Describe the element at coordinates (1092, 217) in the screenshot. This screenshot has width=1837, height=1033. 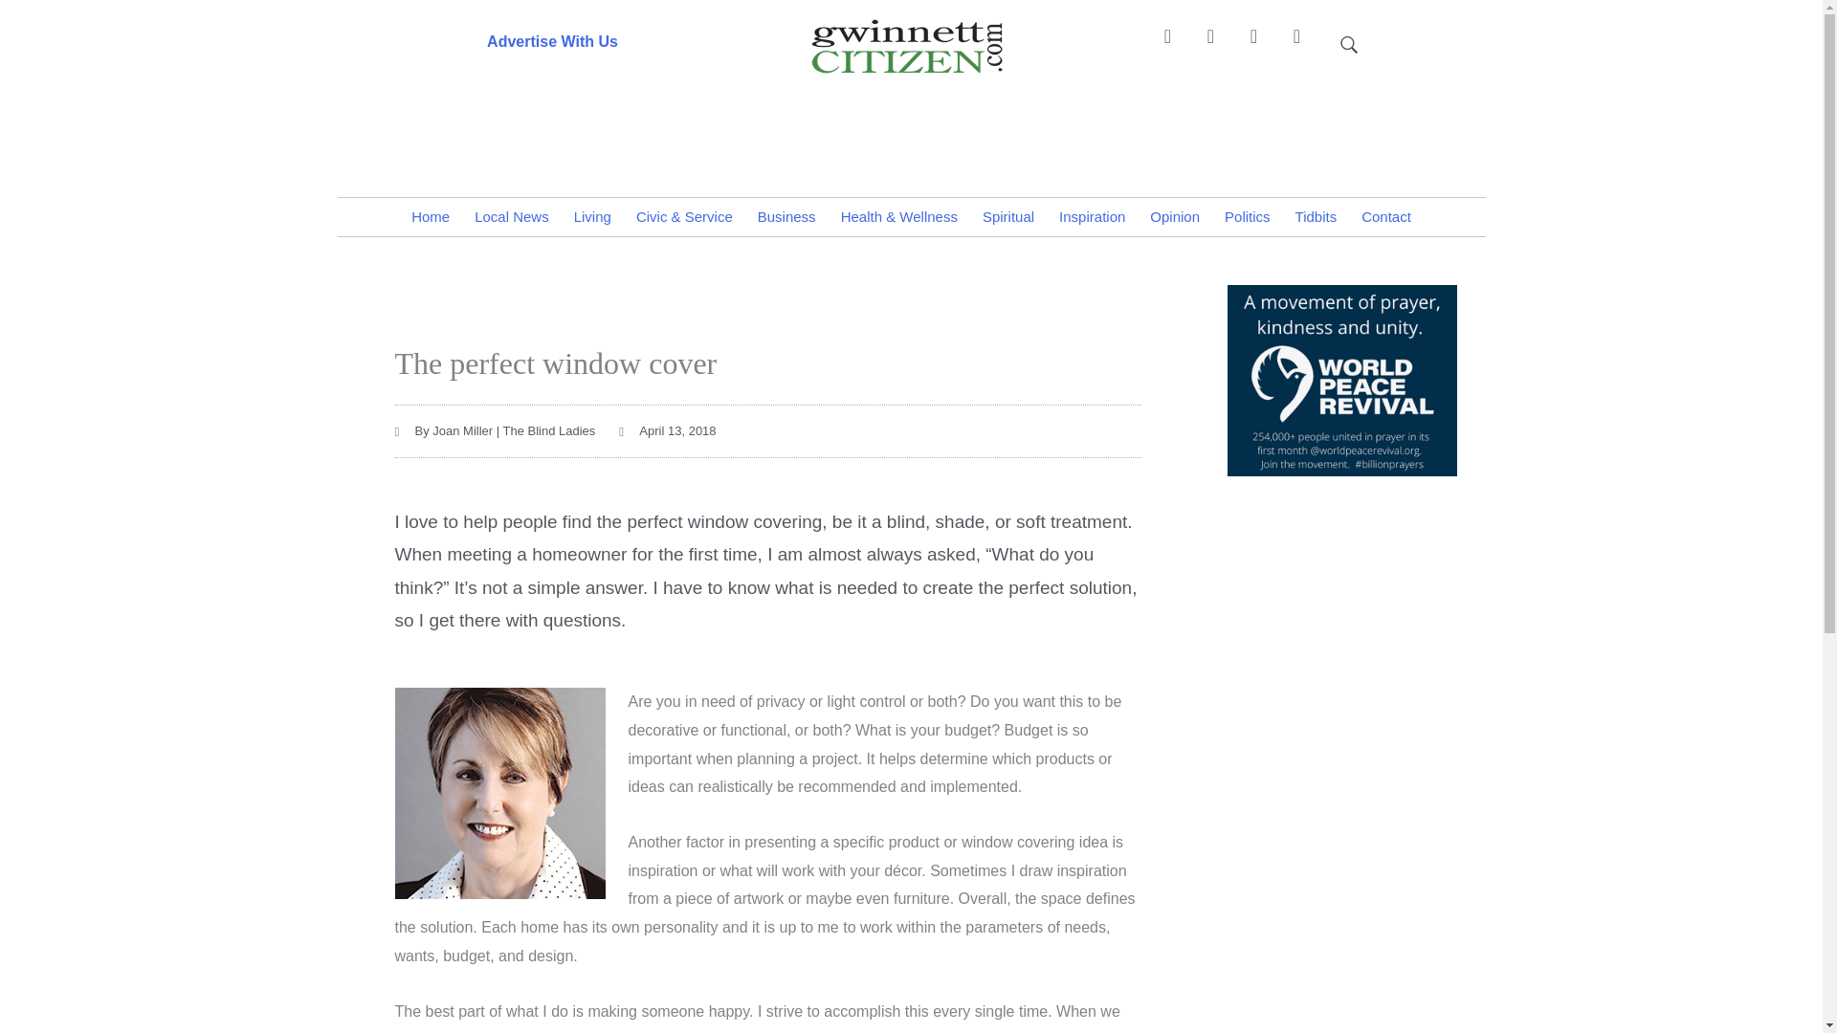
I see `Inspiration` at that location.